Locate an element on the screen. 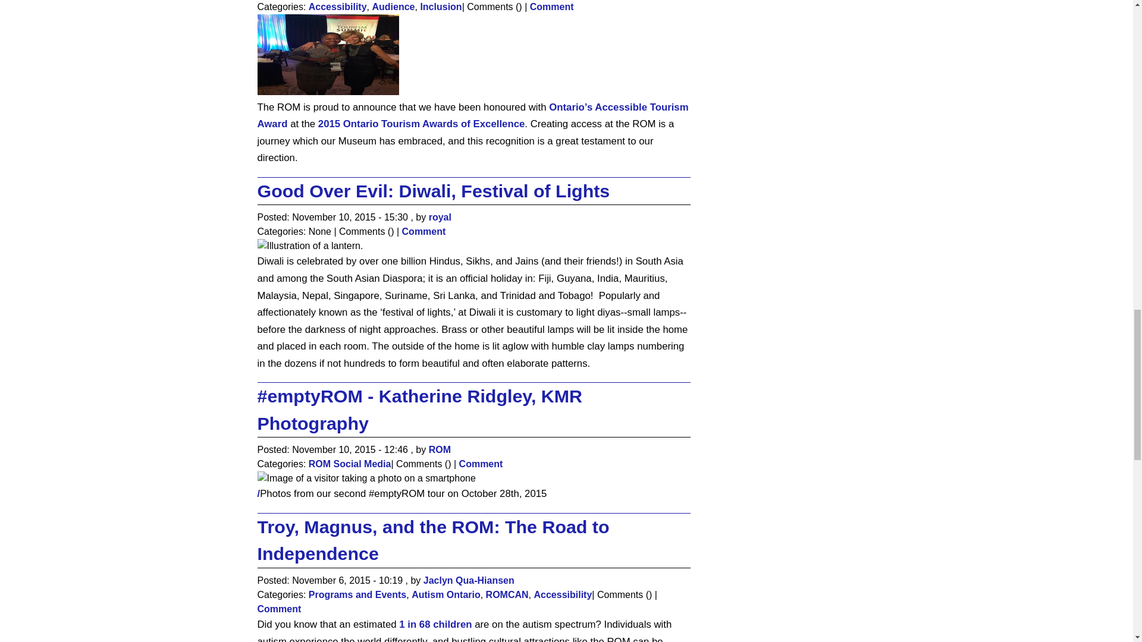  Photo courtesy of KMR Photography. is located at coordinates (366, 478).